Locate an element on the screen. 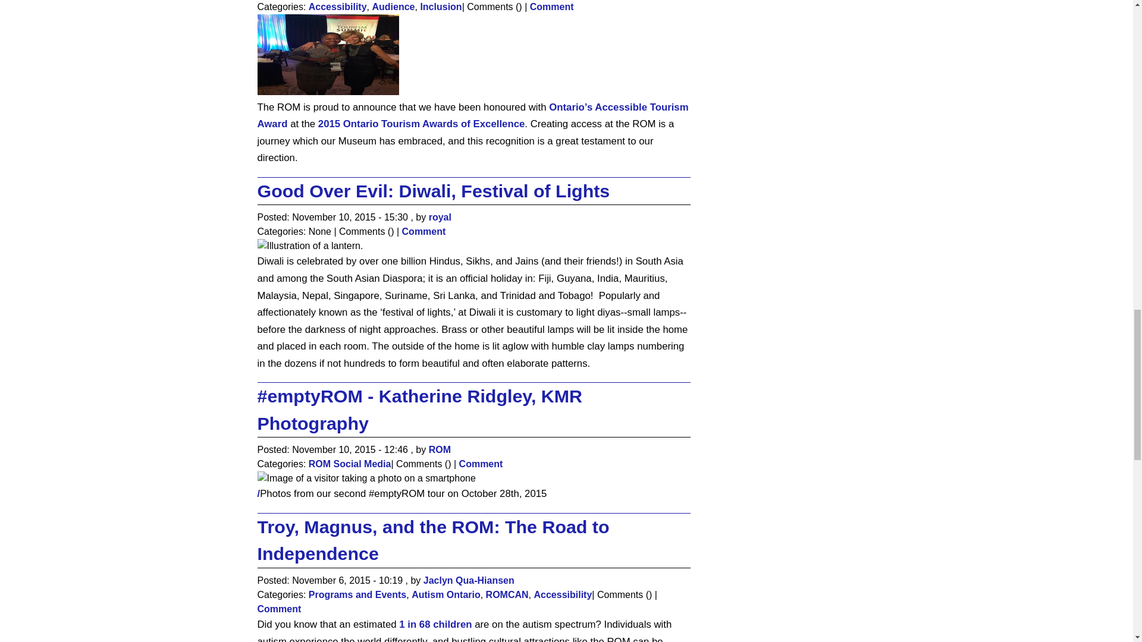  Photo courtesy of KMR Photography. is located at coordinates (366, 478).